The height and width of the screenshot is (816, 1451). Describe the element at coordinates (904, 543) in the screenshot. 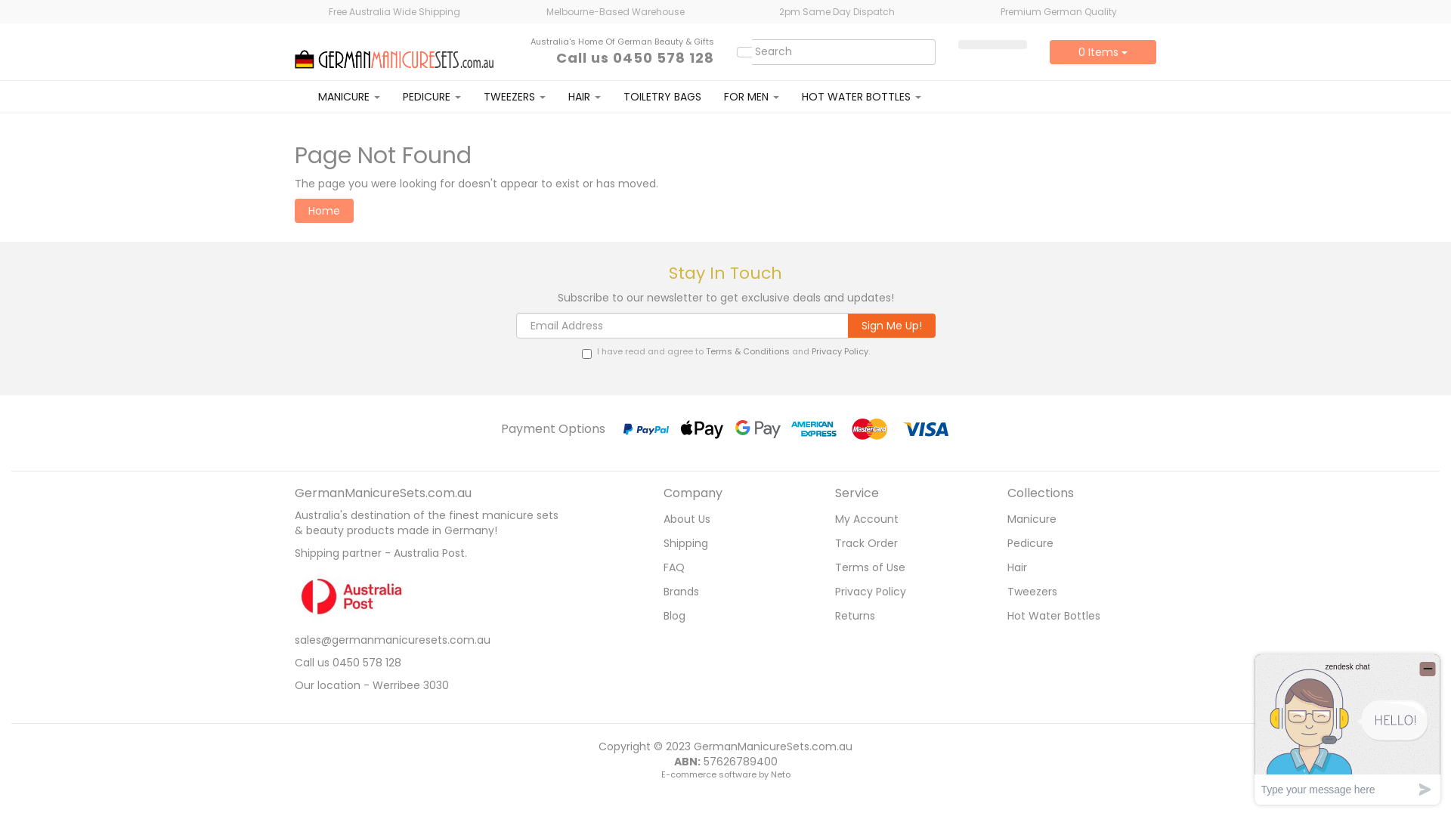

I see `Track Order` at that location.